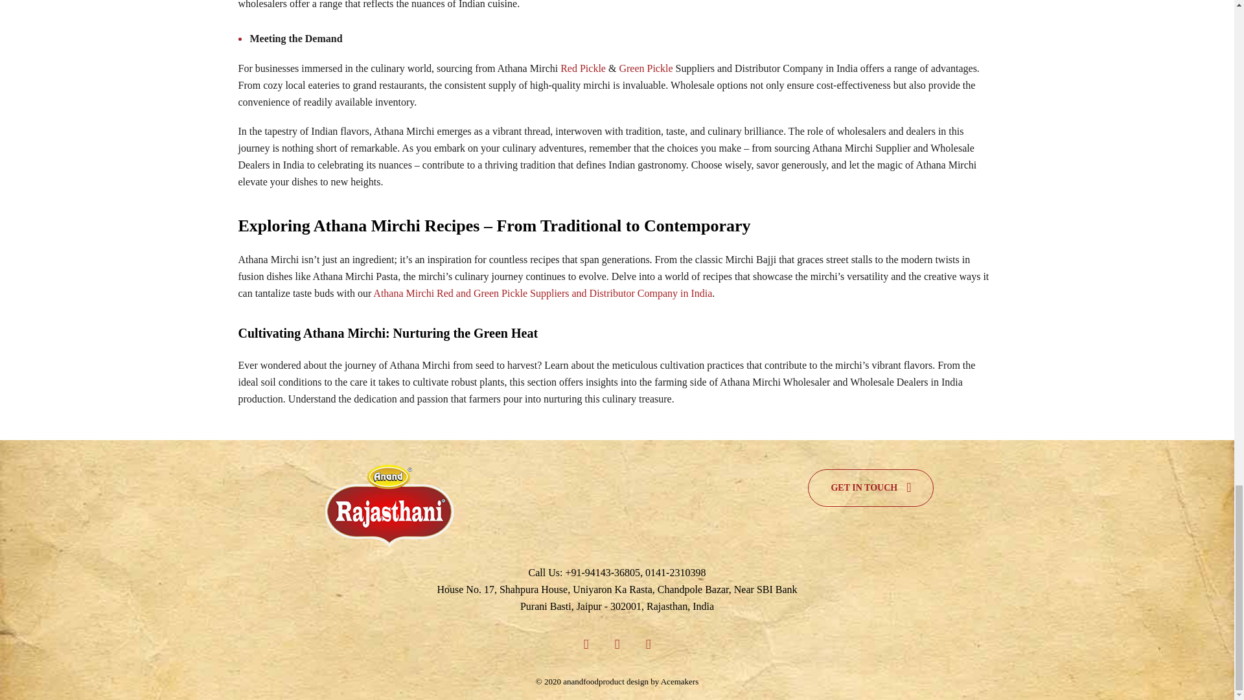 The image size is (1244, 700). Describe the element at coordinates (586, 643) in the screenshot. I see `Facebook` at that location.